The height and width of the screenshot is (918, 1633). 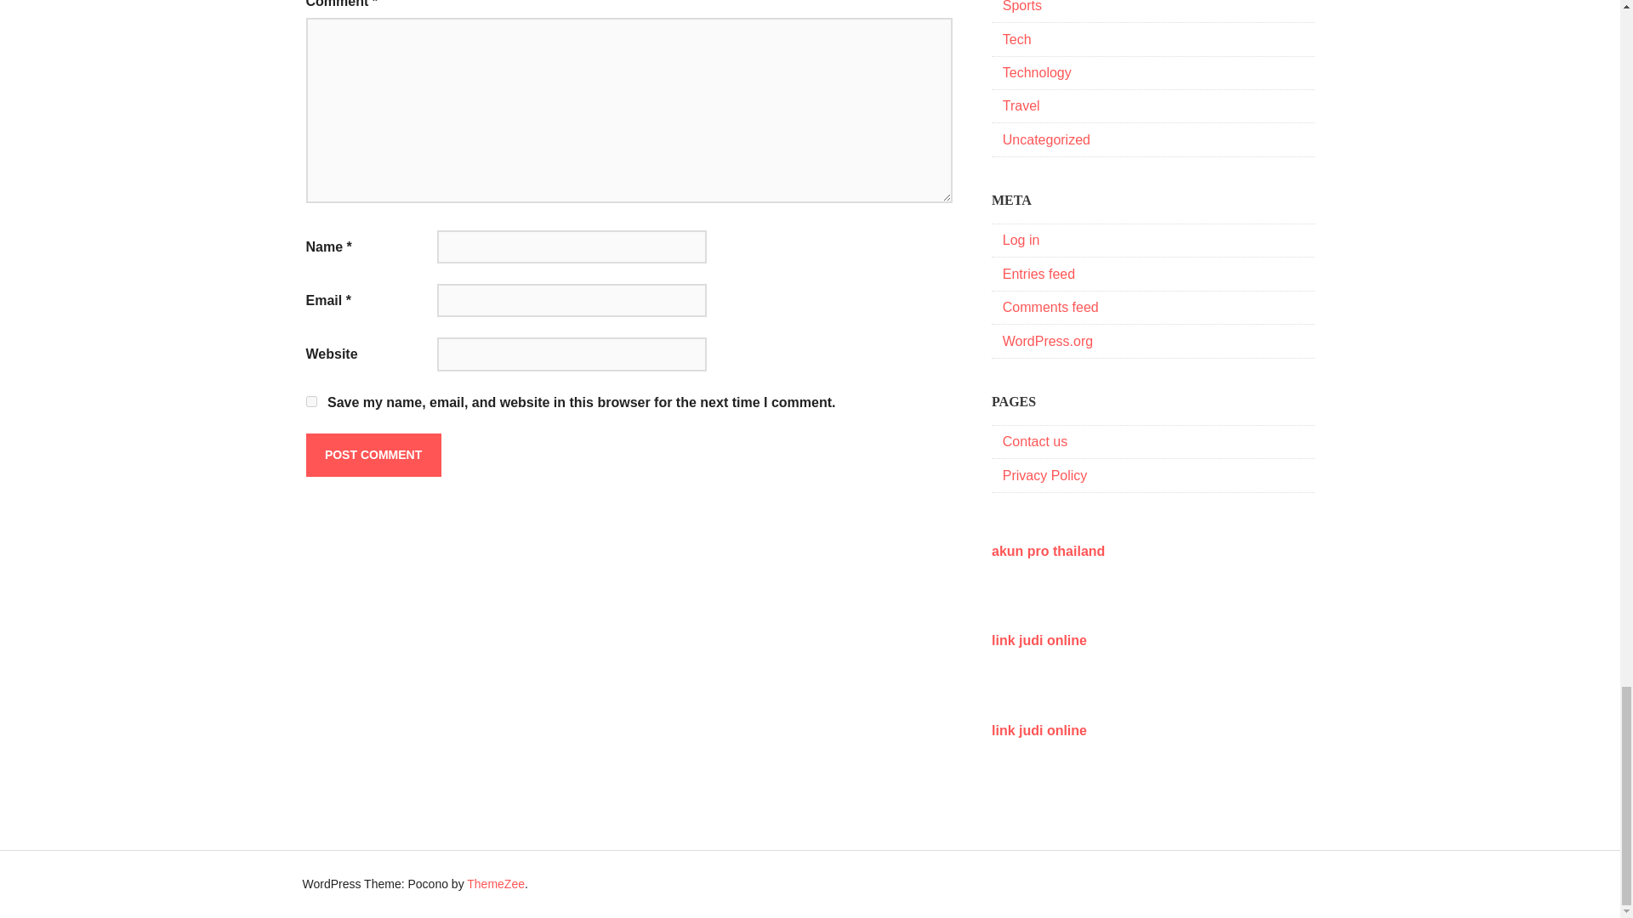 What do you see at coordinates (373, 454) in the screenshot?
I see `Post Comment` at bounding box center [373, 454].